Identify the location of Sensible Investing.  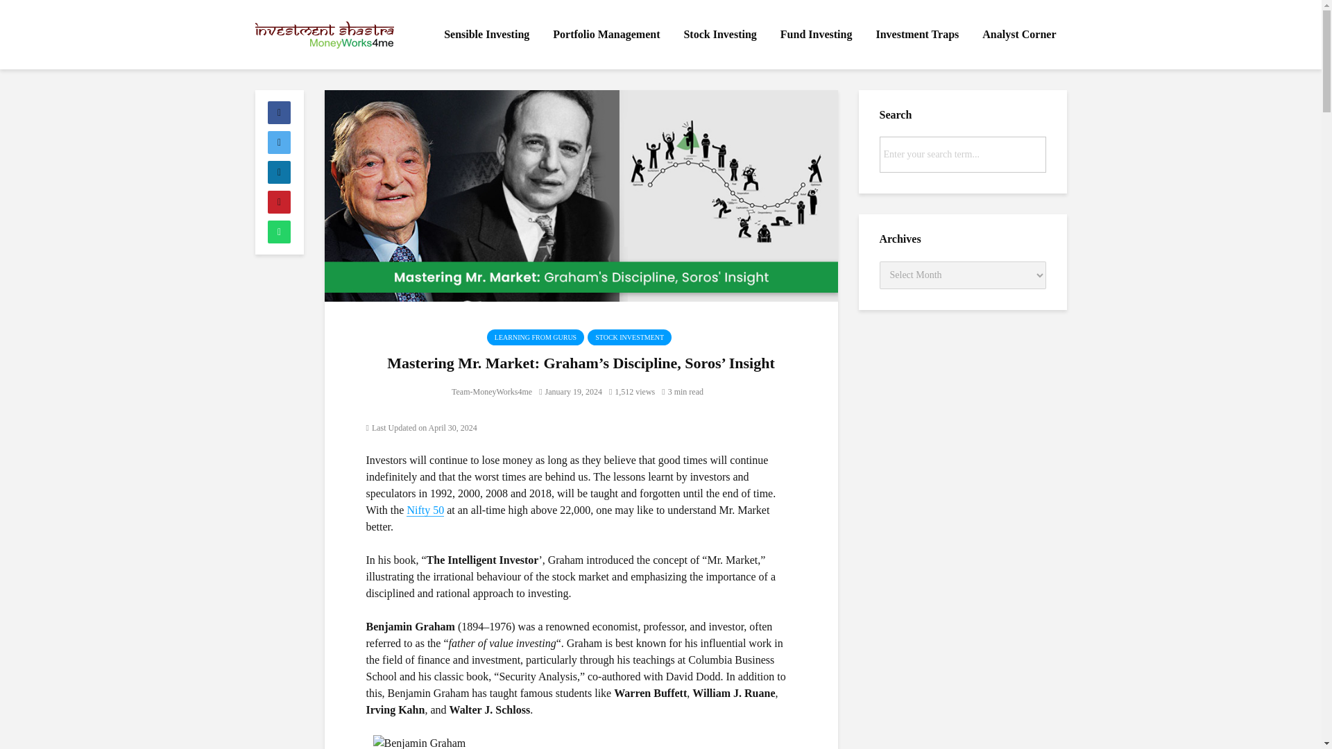
(486, 35).